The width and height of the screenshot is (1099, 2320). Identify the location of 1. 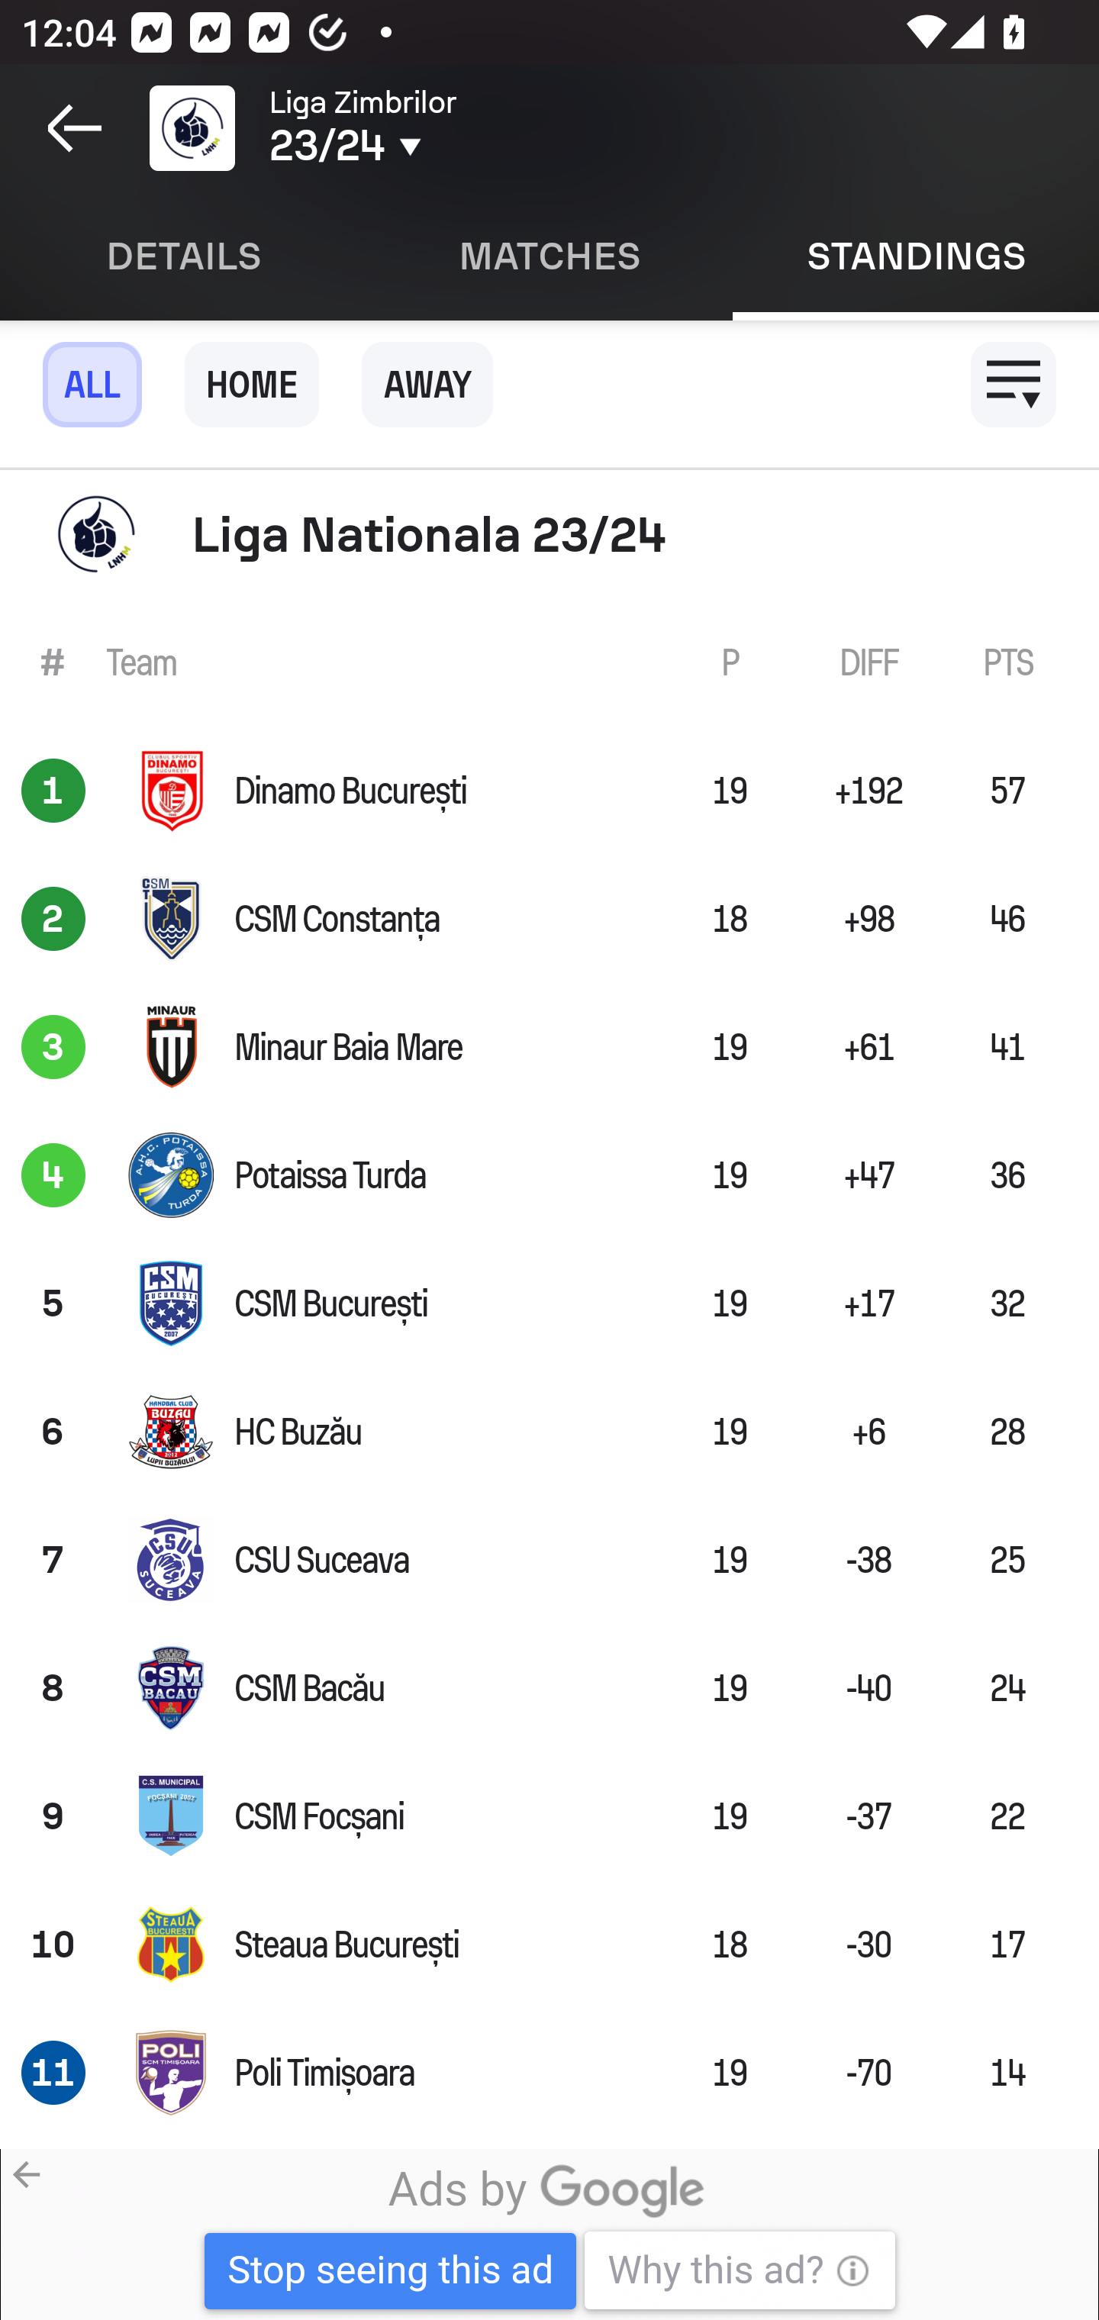
(53, 789).